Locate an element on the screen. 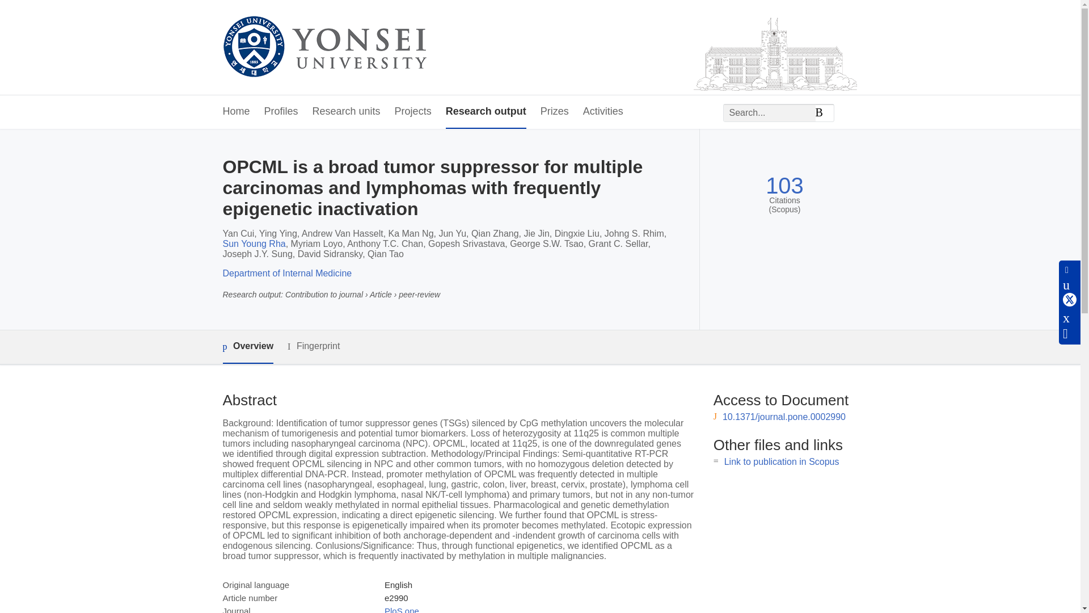  Profiles is located at coordinates (281, 112).